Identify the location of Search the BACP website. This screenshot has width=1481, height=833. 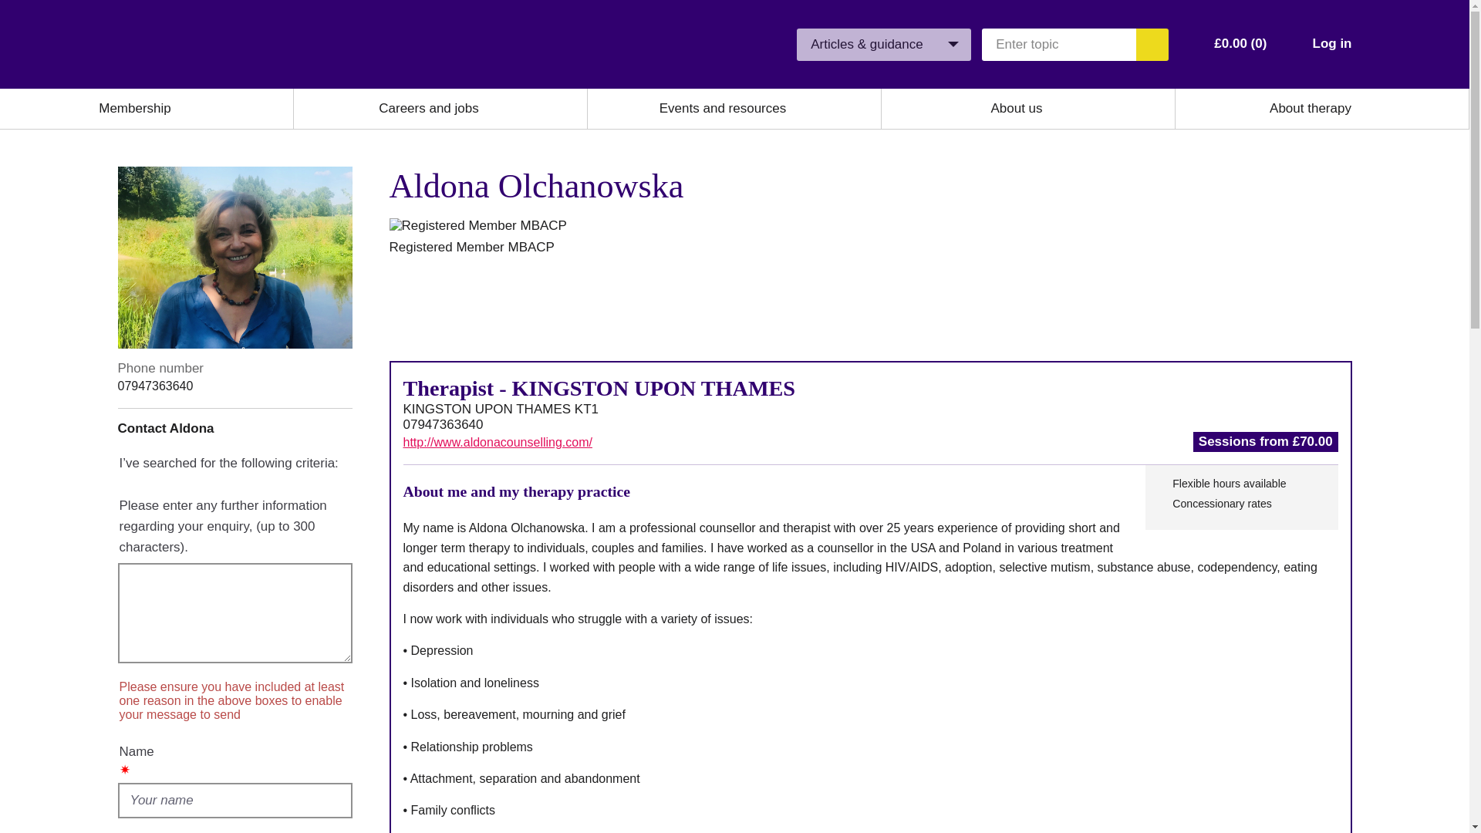
(1152, 43).